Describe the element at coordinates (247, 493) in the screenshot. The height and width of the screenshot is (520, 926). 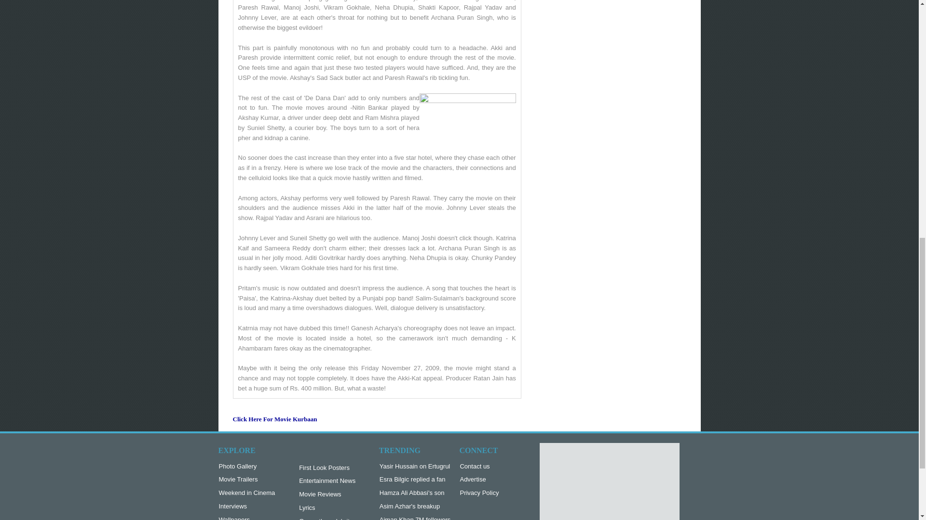
I see `Weekend in Cinema` at that location.